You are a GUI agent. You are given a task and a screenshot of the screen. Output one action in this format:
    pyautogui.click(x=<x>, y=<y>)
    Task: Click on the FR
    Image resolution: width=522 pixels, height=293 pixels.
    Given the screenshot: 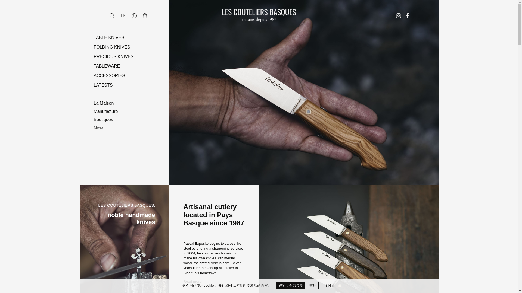 What is the action you would take?
    pyautogui.click(x=123, y=15)
    